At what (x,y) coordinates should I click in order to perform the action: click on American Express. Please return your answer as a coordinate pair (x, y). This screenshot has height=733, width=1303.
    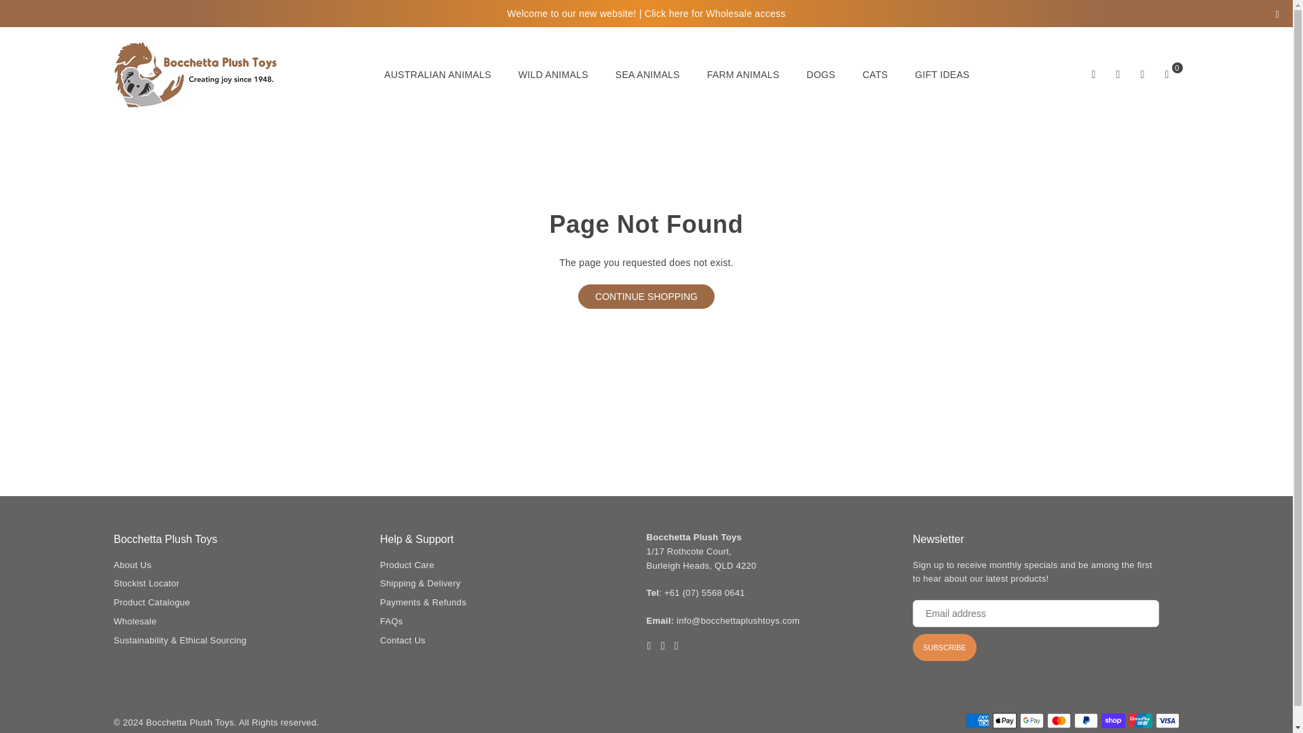
    Looking at the image, I should click on (977, 720).